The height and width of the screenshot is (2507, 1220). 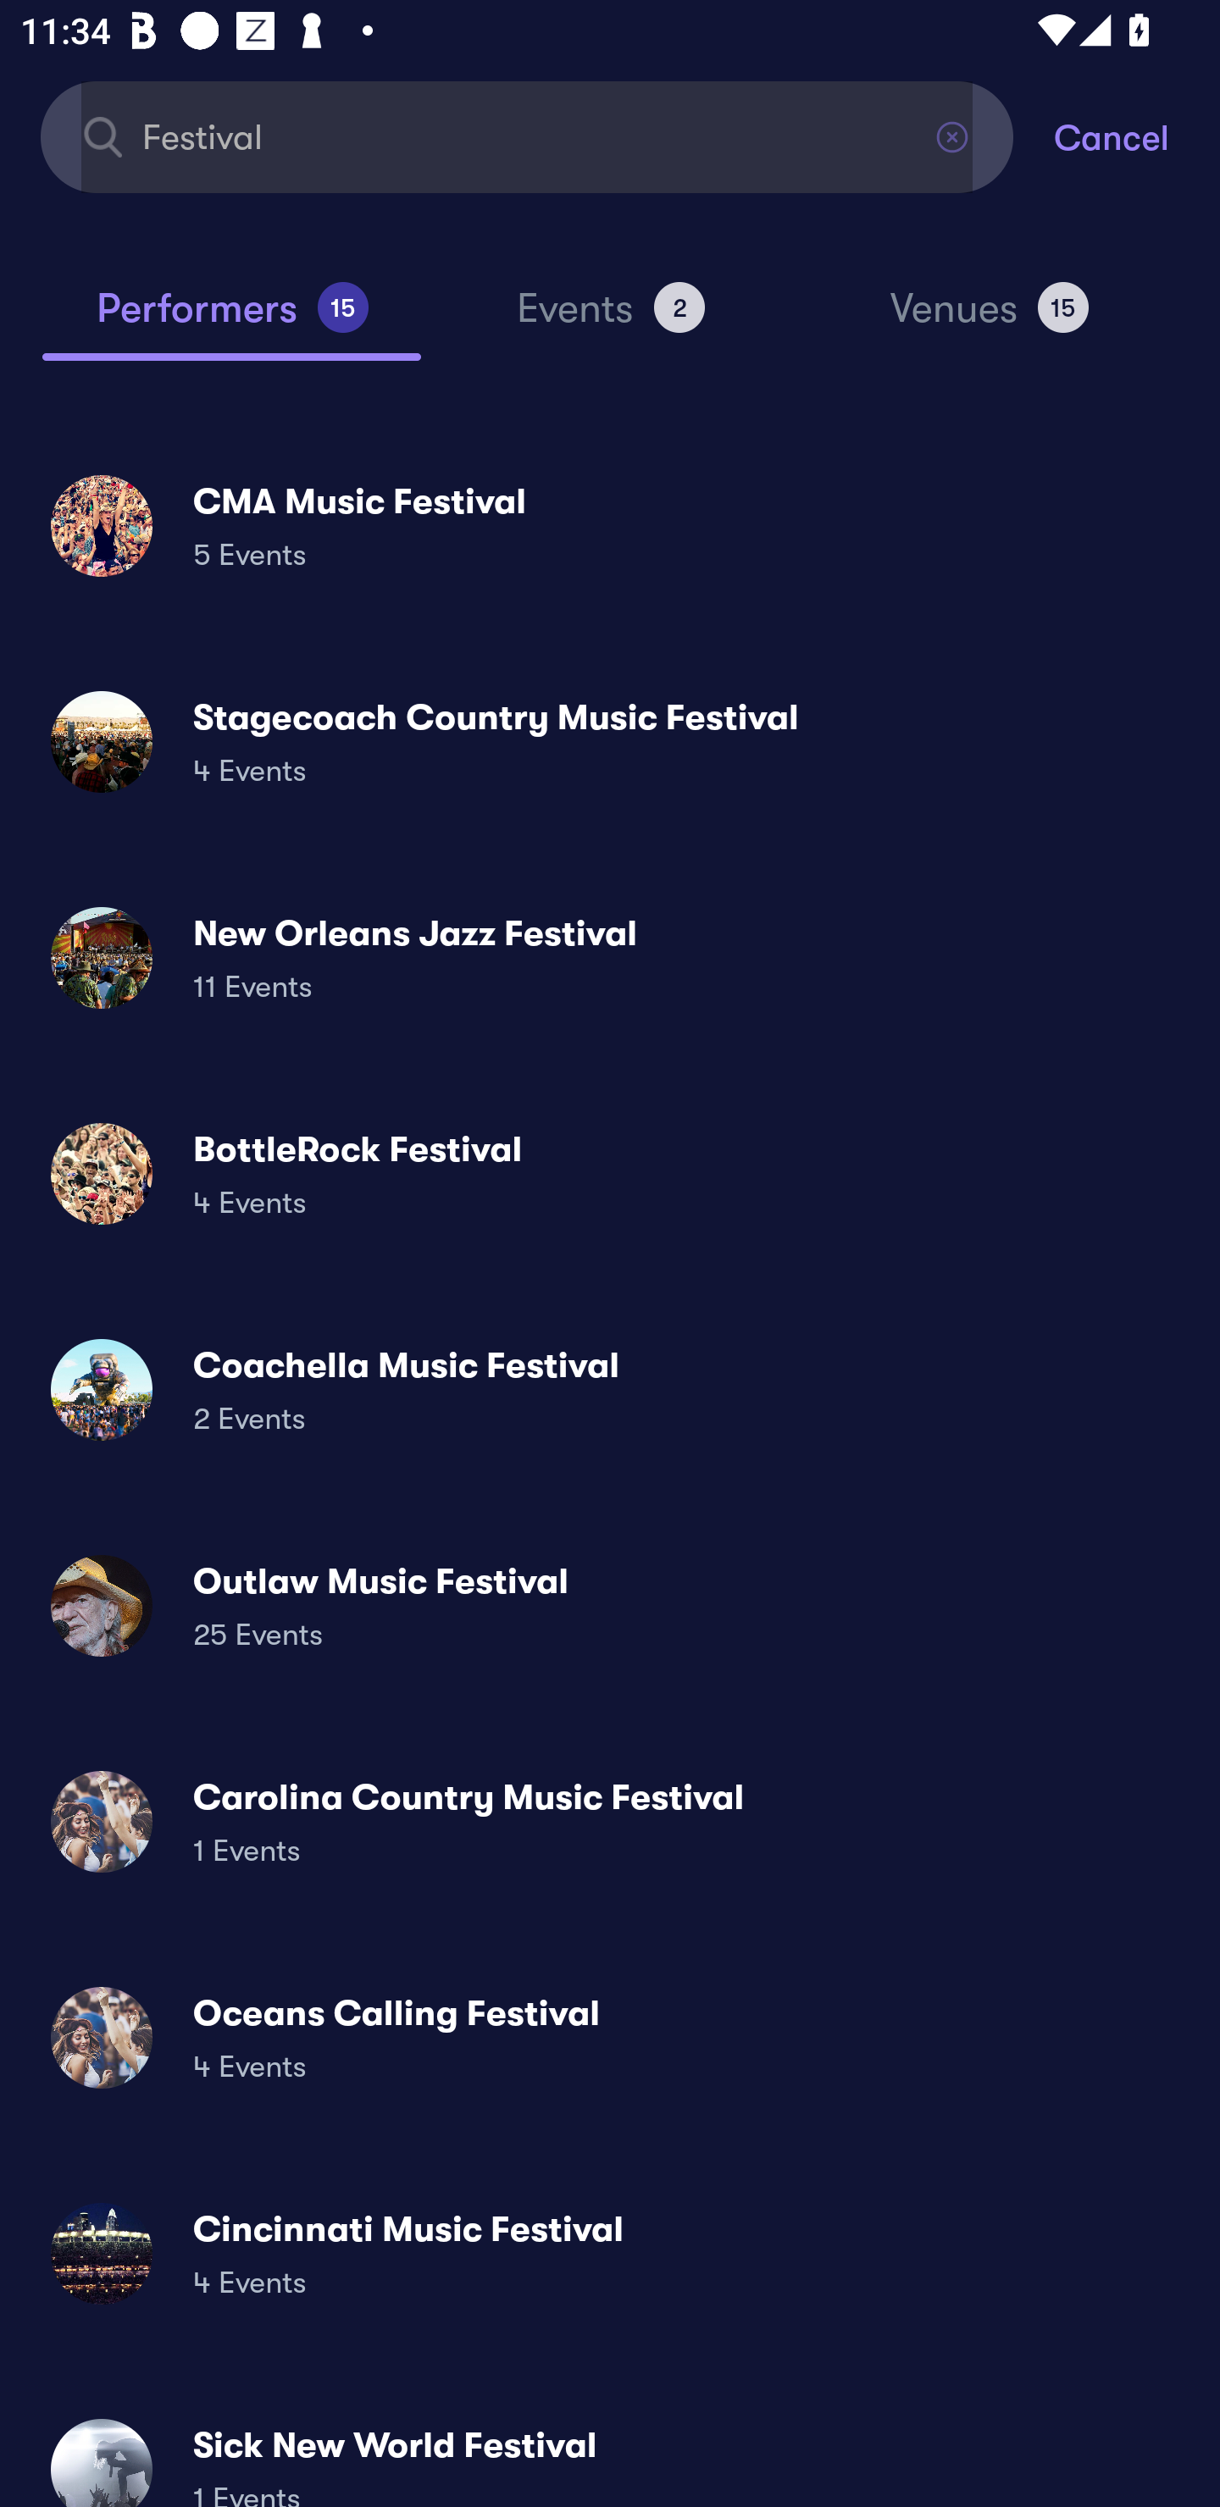 What do you see at coordinates (231, 320) in the screenshot?
I see `Performers 15` at bounding box center [231, 320].